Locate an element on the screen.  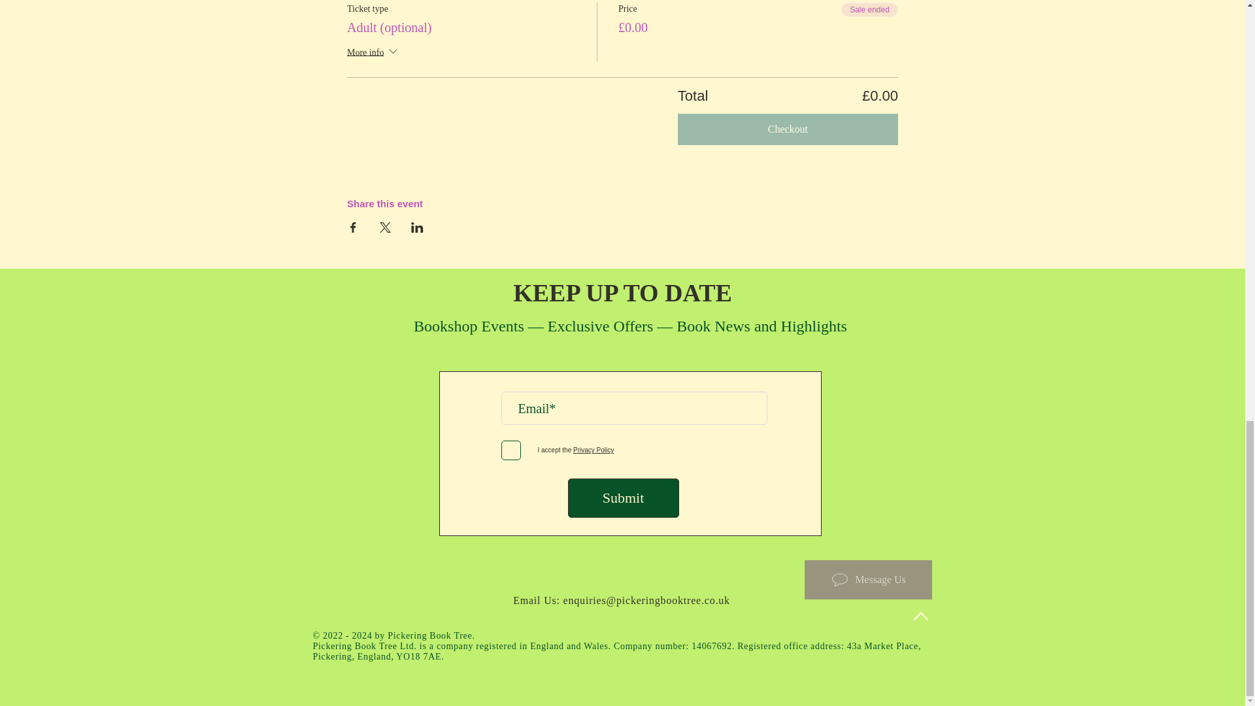
Submit is located at coordinates (622, 498).